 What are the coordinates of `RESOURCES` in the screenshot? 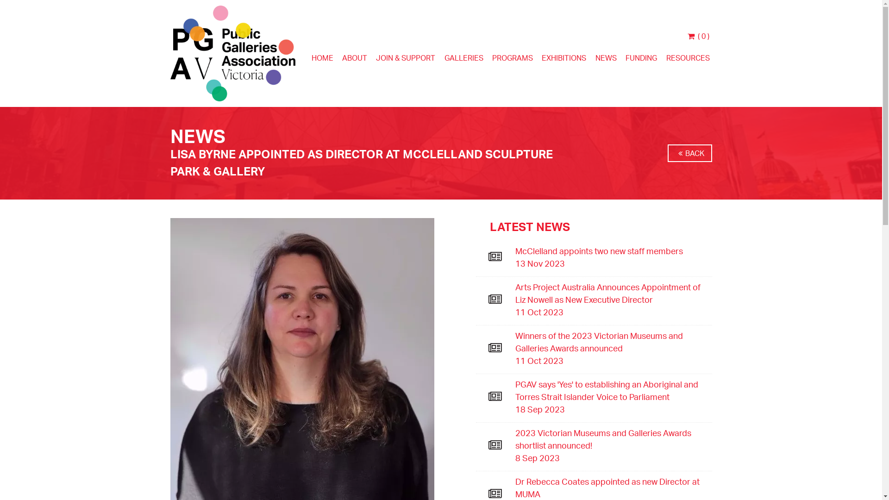 It's located at (688, 60).